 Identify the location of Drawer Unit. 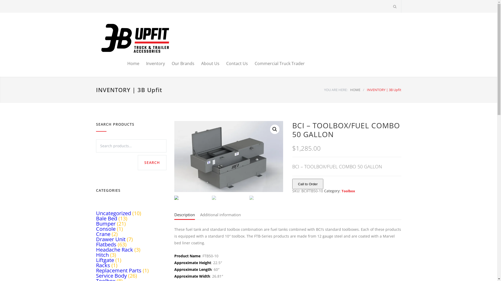
(111, 239).